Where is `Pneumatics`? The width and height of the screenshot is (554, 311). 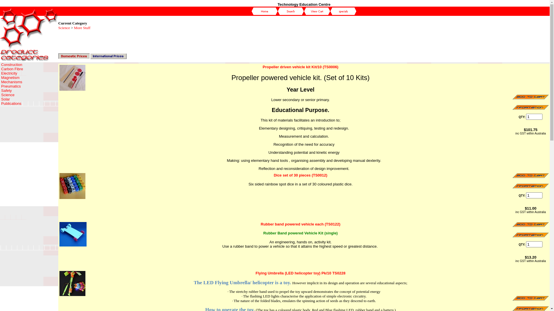 Pneumatics is located at coordinates (11, 86).